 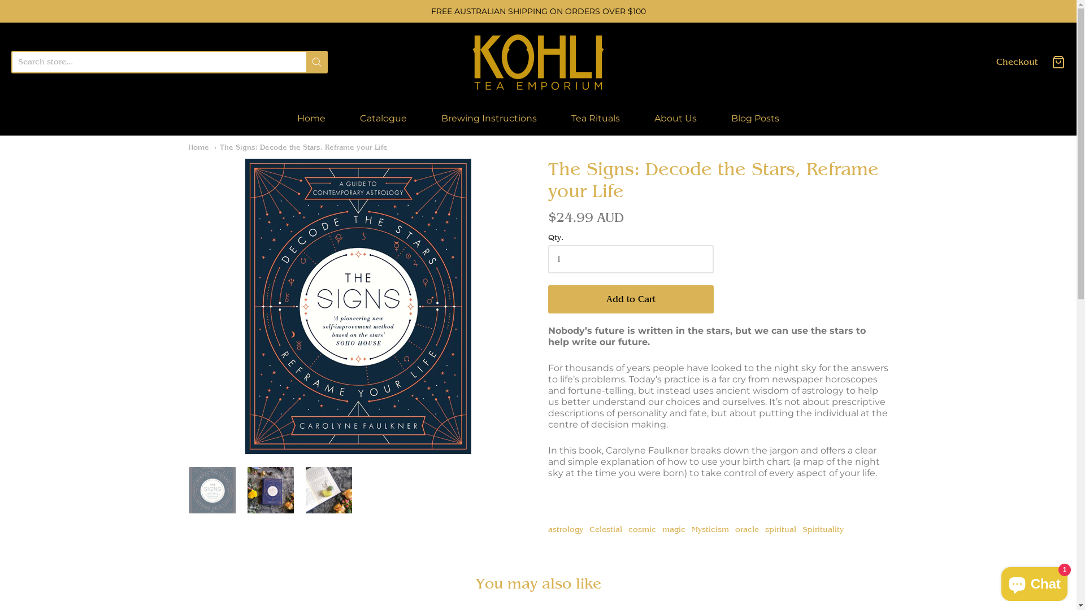 What do you see at coordinates (747, 530) in the screenshot?
I see `oracle` at bounding box center [747, 530].